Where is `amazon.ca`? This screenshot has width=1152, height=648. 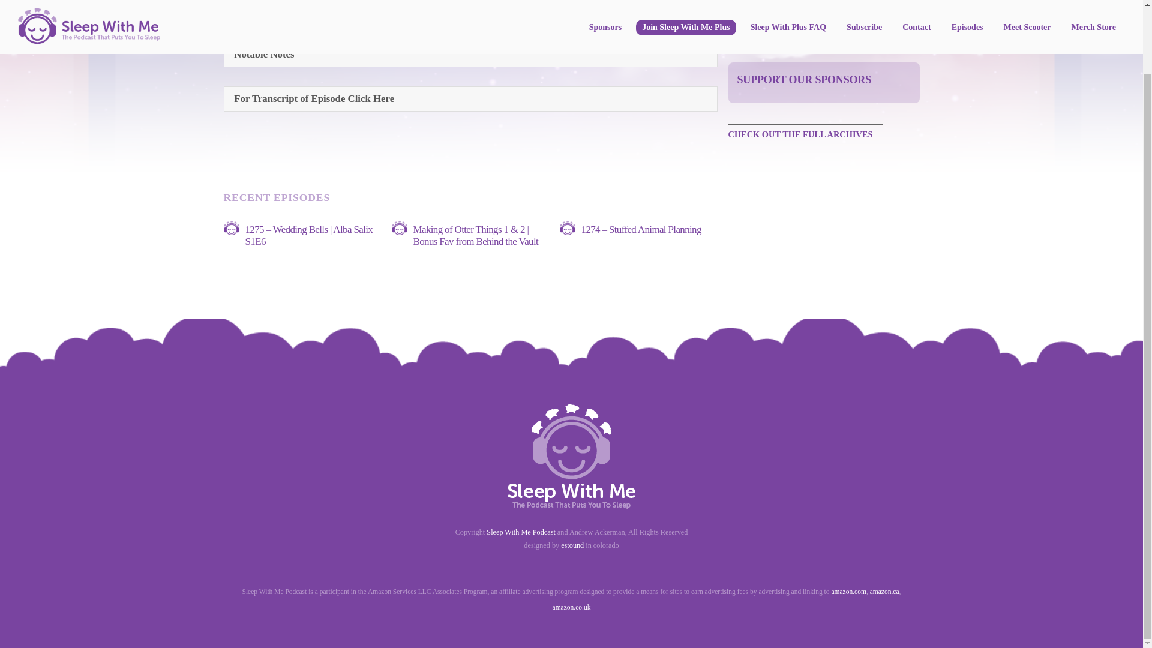 amazon.ca is located at coordinates (884, 592).